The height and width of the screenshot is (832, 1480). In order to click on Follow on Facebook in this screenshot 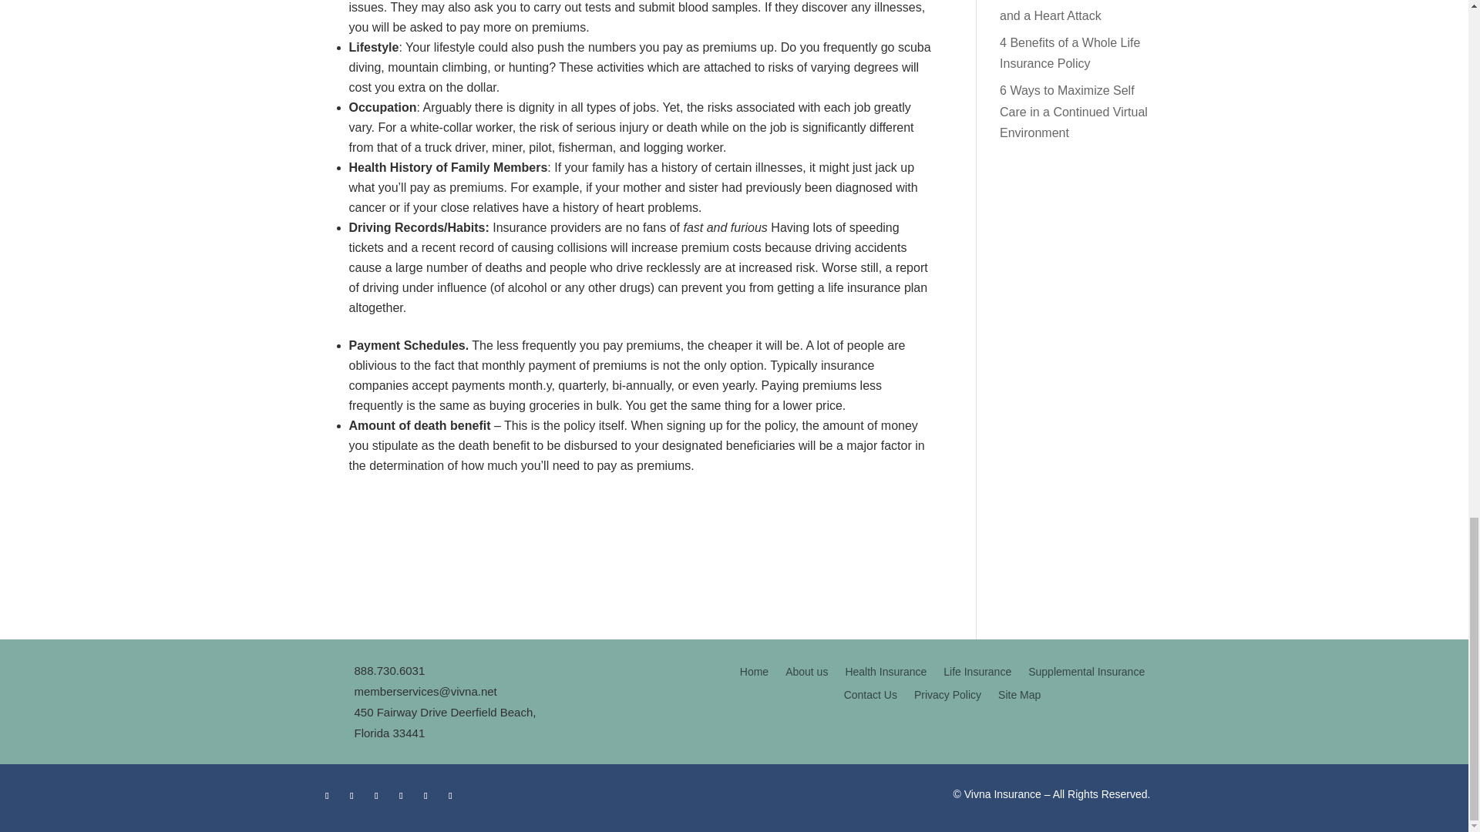, I will do `click(327, 795)`.